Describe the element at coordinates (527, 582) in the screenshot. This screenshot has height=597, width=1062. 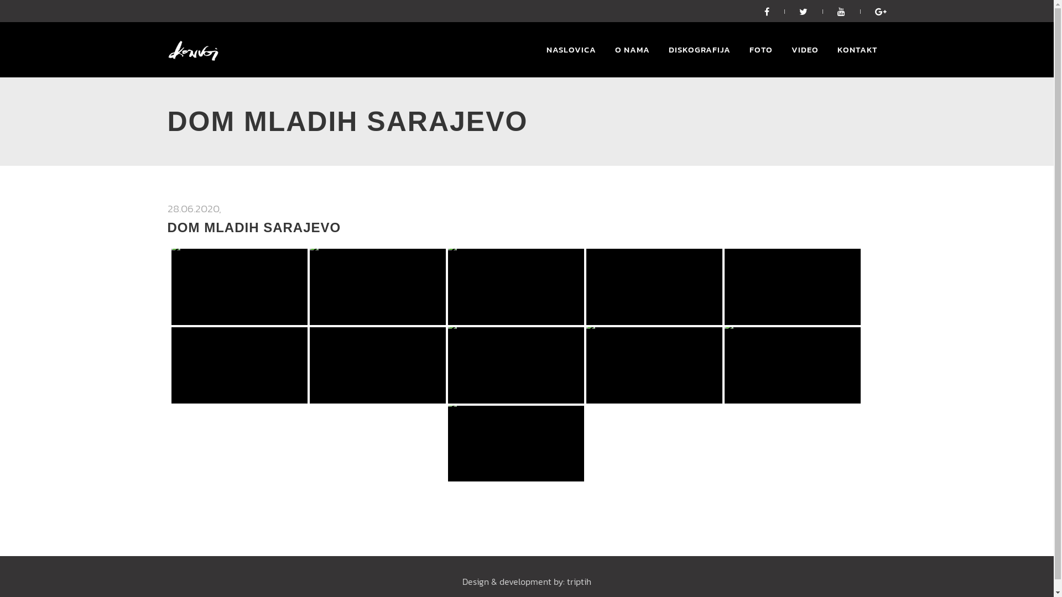
I see `Design & development by: triptih` at that location.